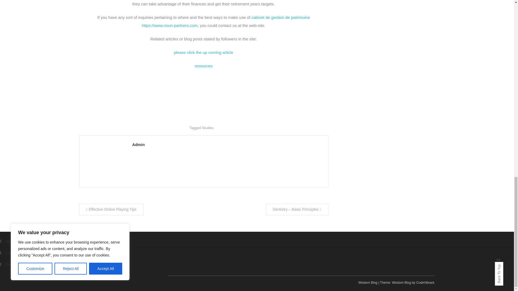 The height and width of the screenshot is (291, 518). Describe the element at coordinates (227, 144) in the screenshot. I see `Admin` at that location.